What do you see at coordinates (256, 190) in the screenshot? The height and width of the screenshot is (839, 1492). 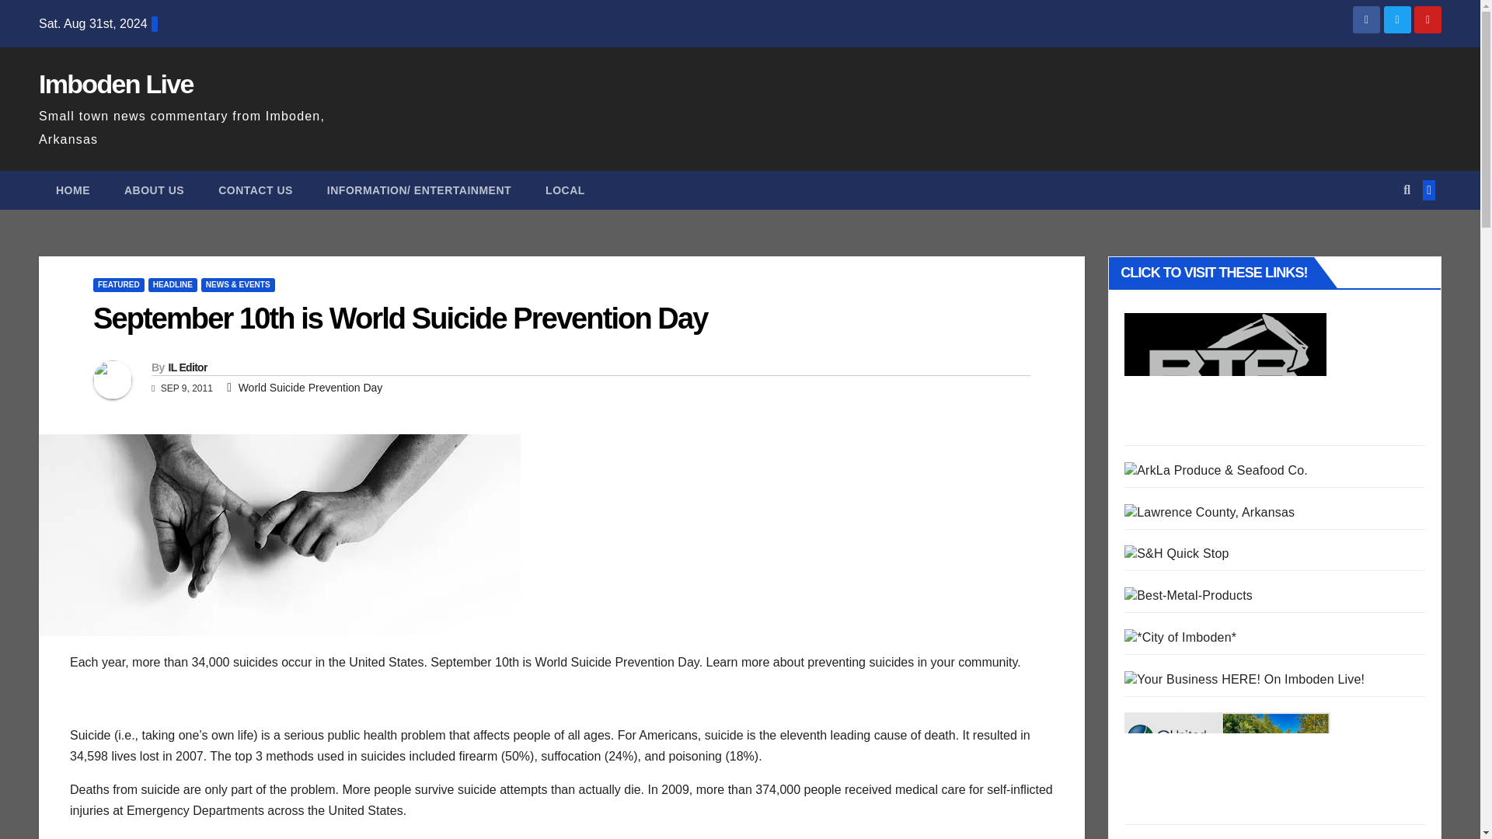 I see `CONTACT US` at bounding box center [256, 190].